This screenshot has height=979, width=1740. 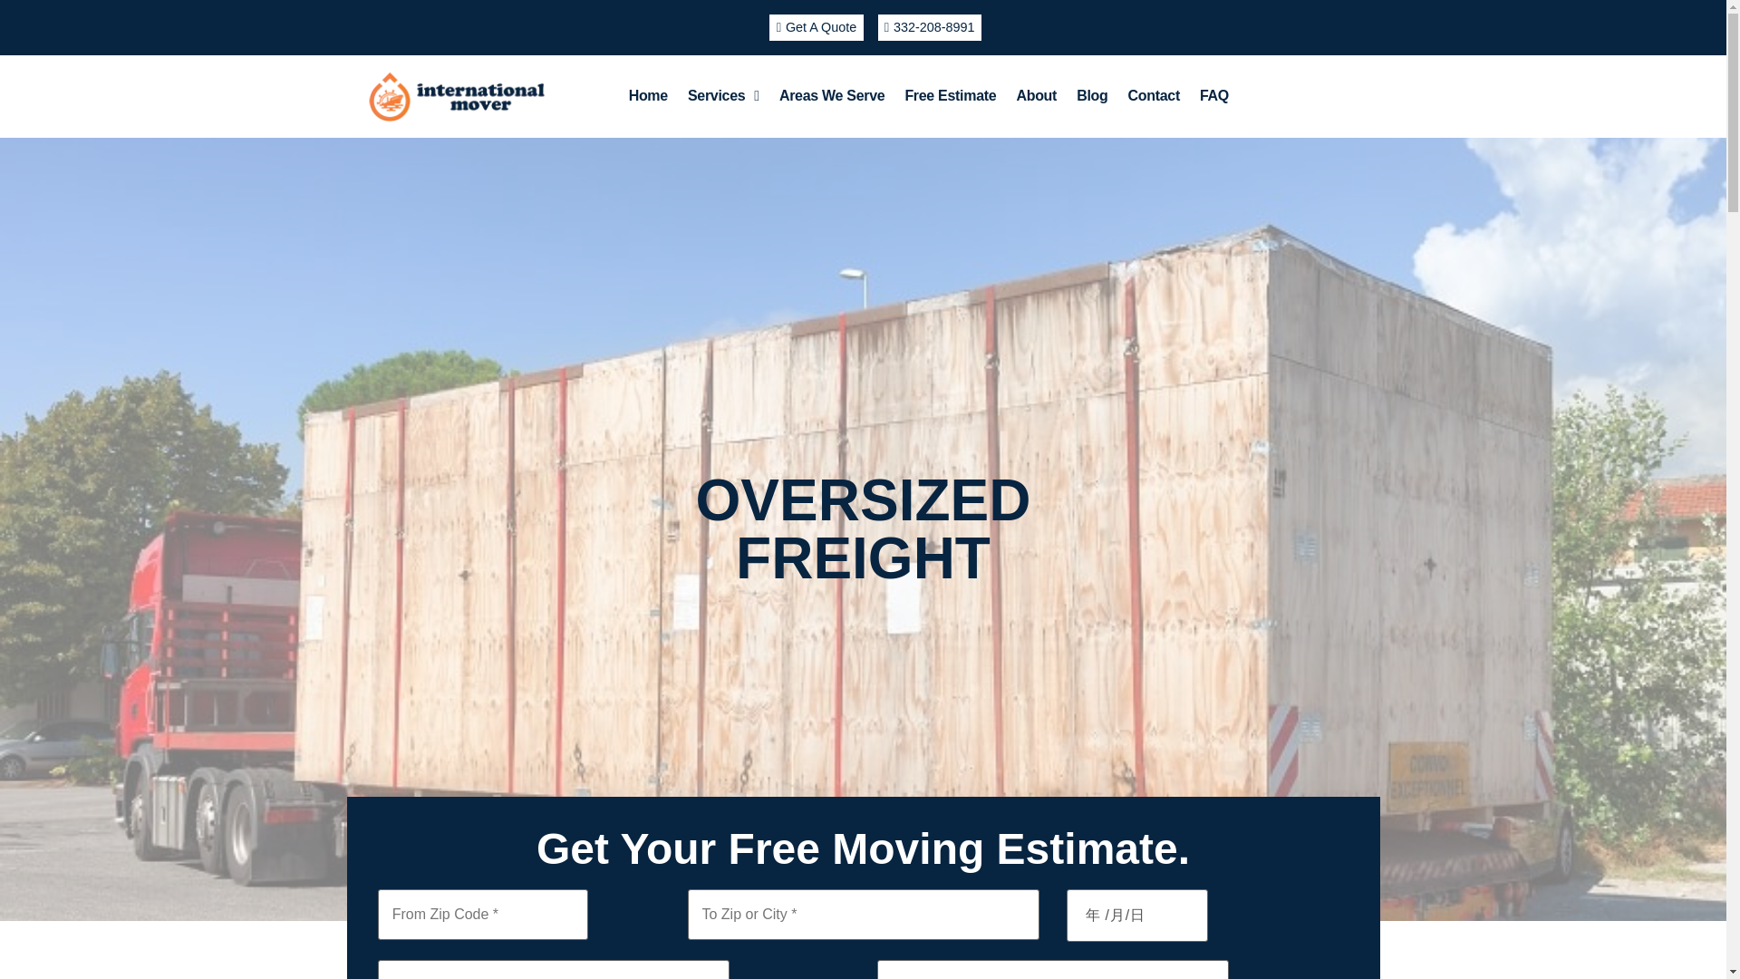 What do you see at coordinates (649, 95) in the screenshot?
I see `Home` at bounding box center [649, 95].